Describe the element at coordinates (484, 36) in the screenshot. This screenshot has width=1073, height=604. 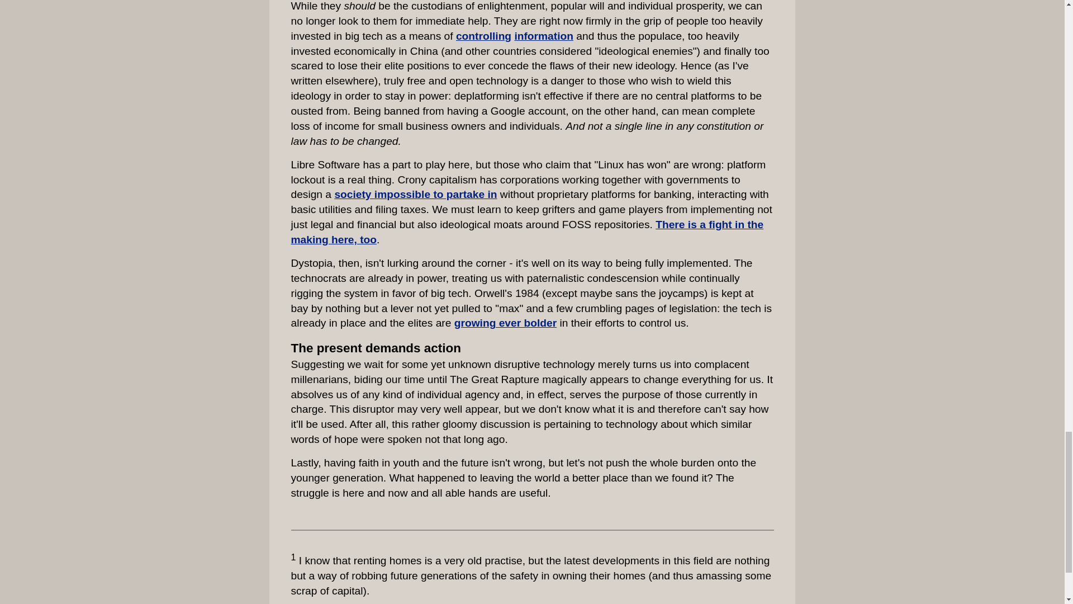
I see `controlling` at that location.